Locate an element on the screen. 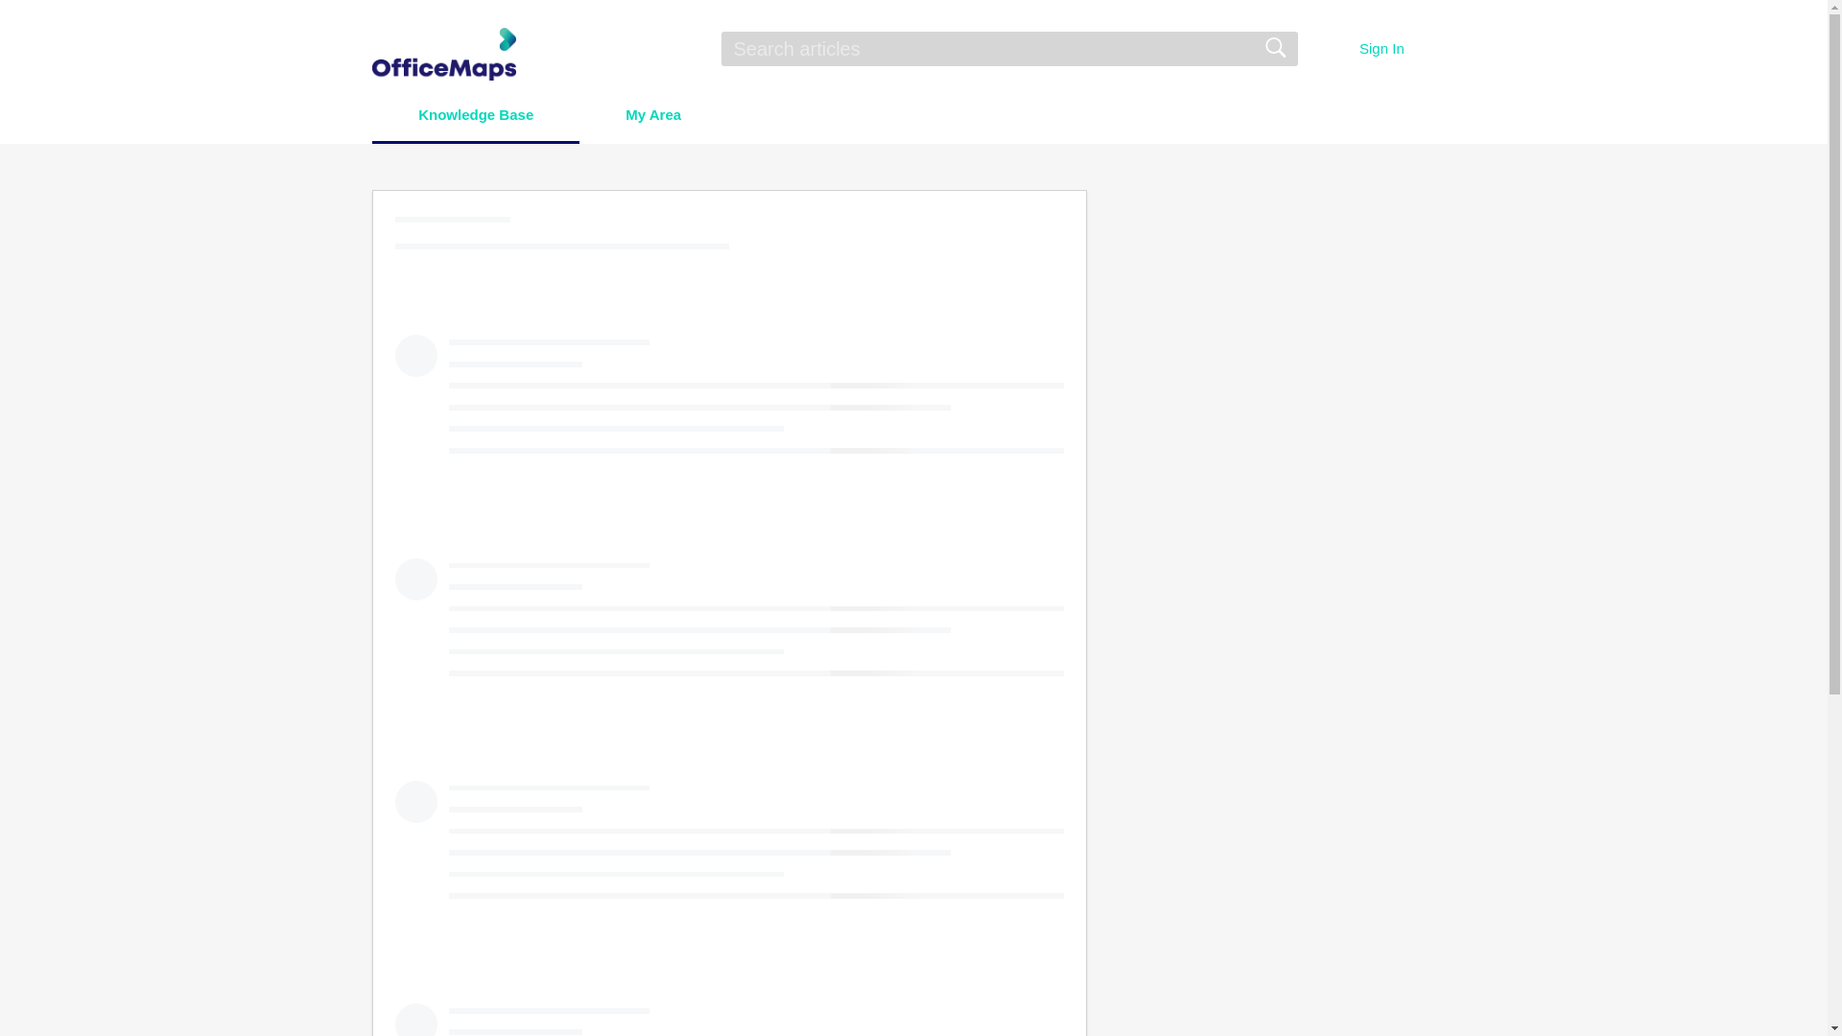  Search is located at coordinates (1274, 48).